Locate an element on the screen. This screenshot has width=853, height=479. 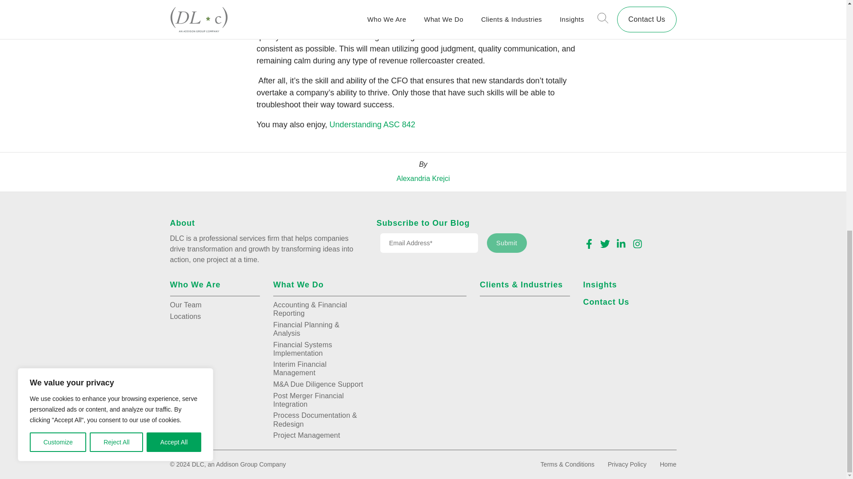
Alexandria Krejci is located at coordinates (423, 178).